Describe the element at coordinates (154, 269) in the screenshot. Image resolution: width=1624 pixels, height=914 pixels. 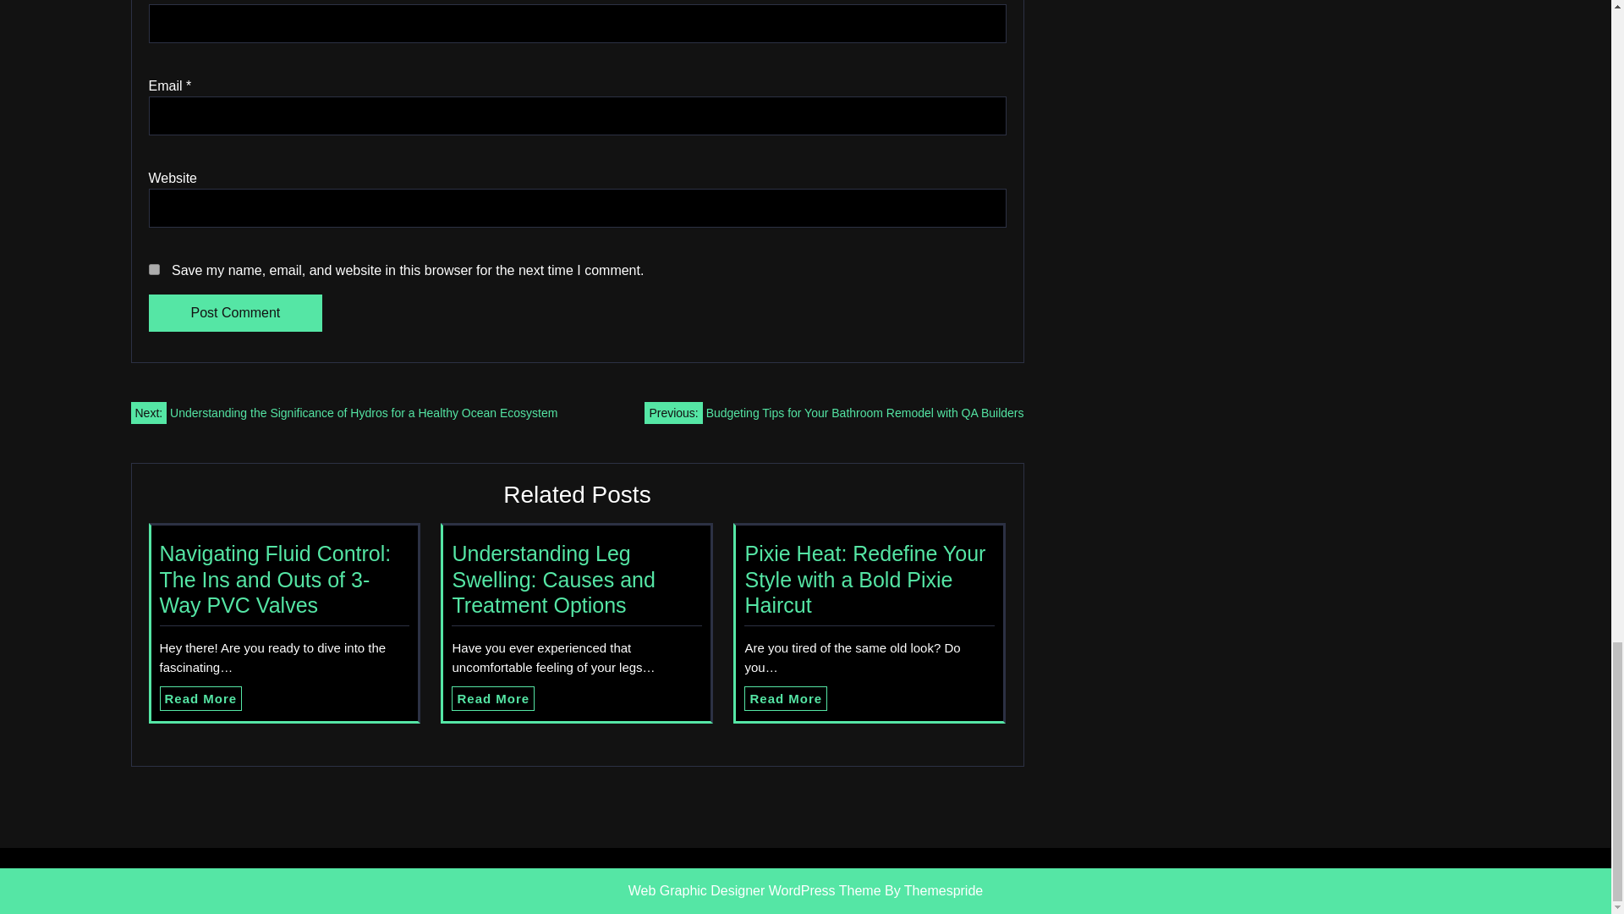
I see `yes` at that location.